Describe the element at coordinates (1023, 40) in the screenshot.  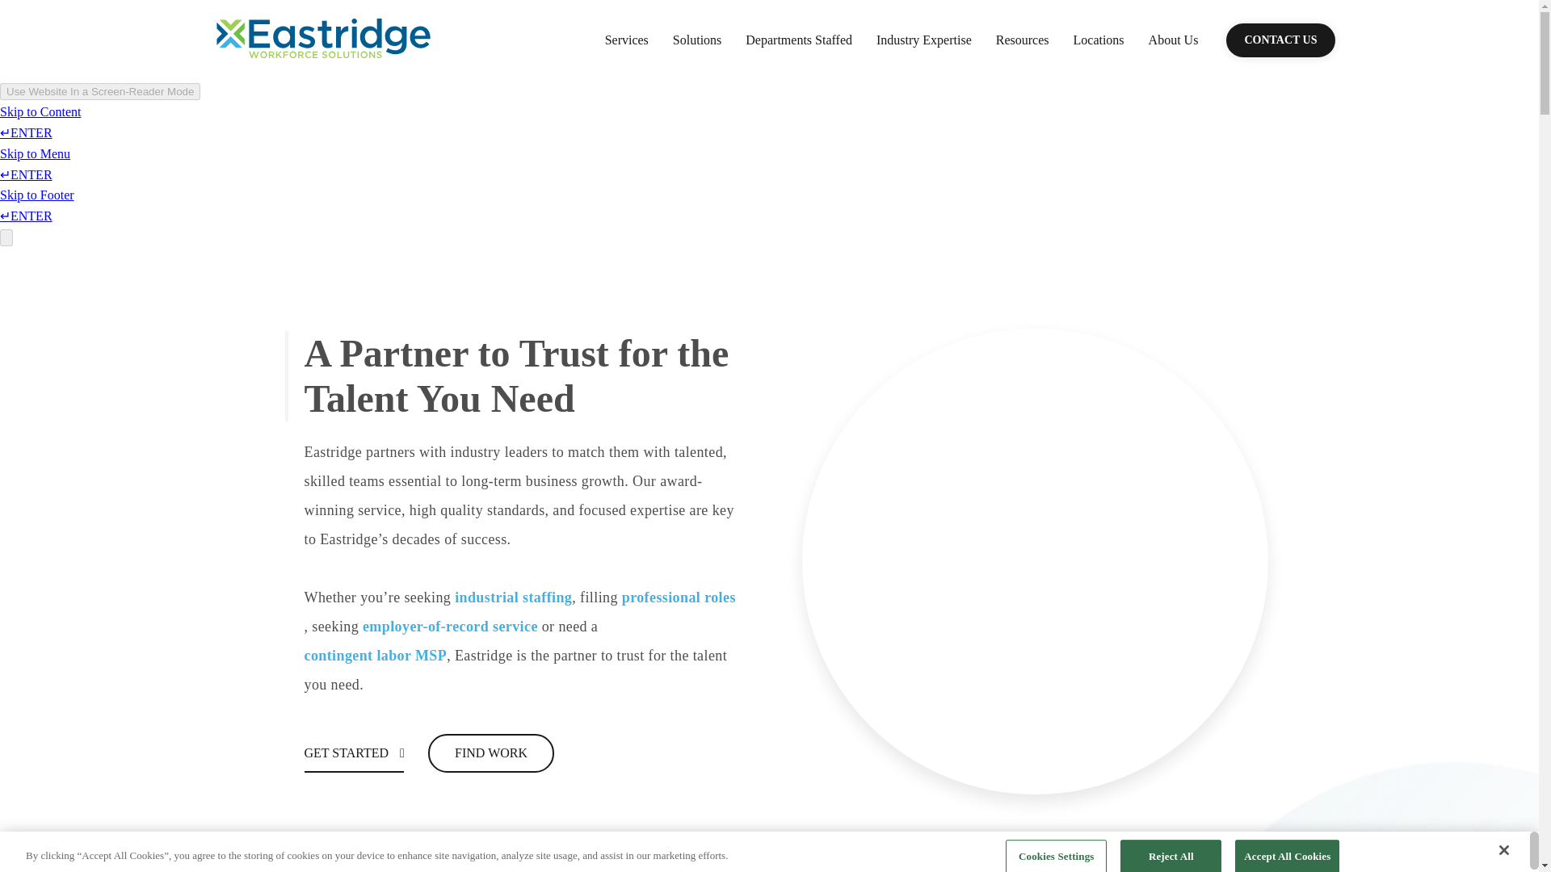
I see `Resources` at that location.